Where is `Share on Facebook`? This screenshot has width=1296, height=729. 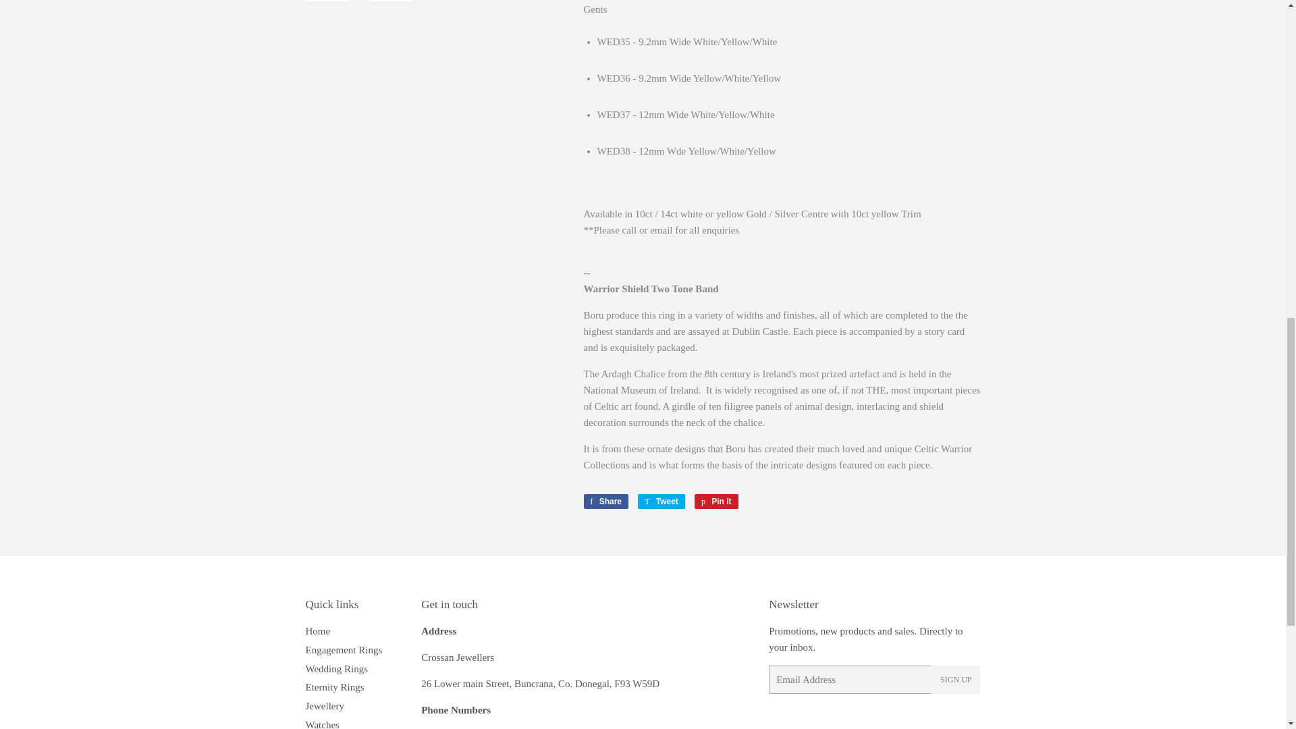
Share on Facebook is located at coordinates (606, 501).